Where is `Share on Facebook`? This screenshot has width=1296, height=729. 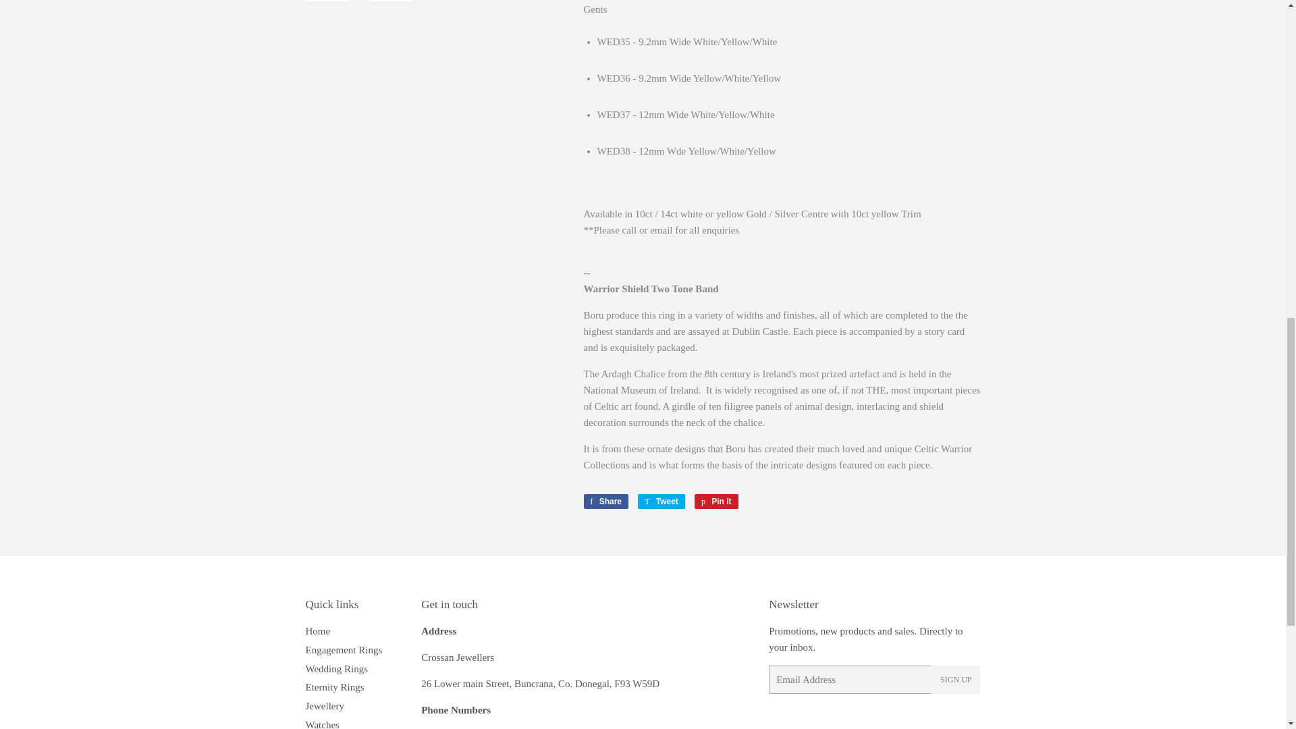
Share on Facebook is located at coordinates (606, 501).